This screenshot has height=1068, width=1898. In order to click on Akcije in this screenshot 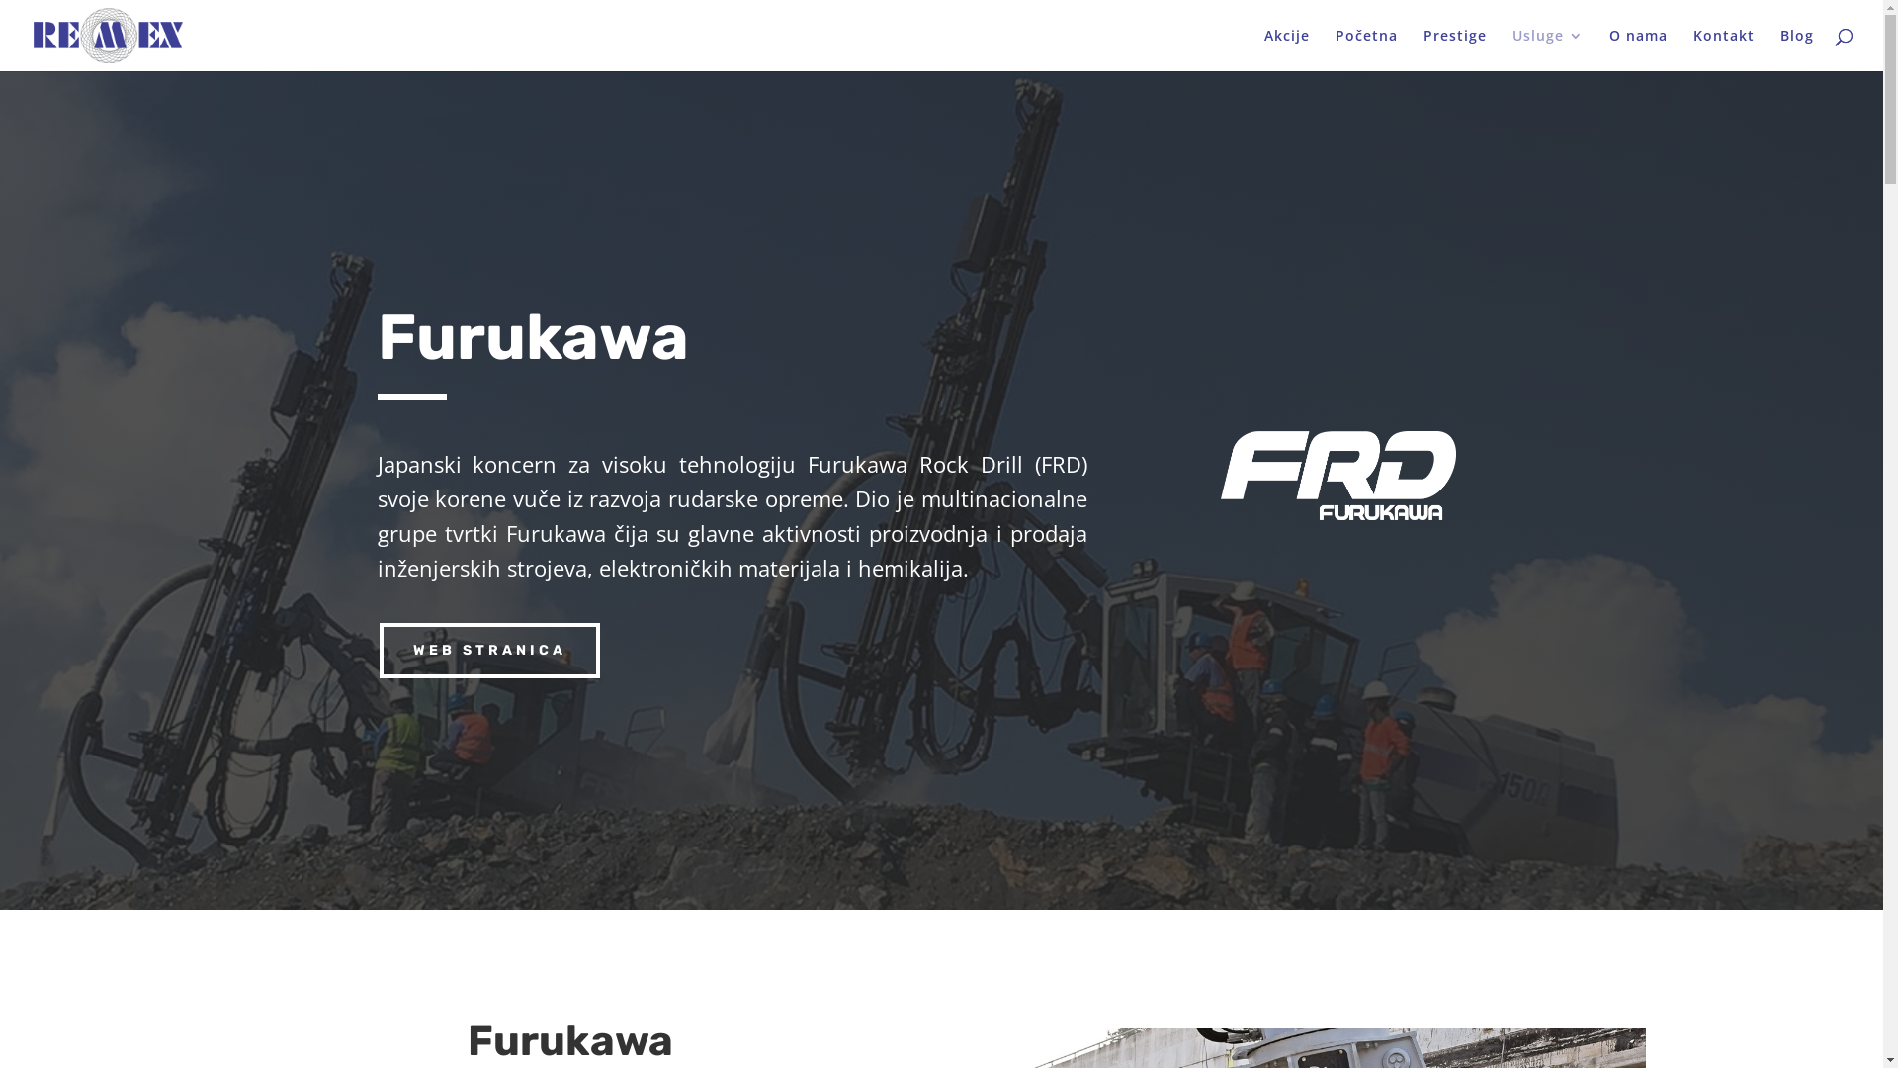, I will do `click(1287, 49)`.